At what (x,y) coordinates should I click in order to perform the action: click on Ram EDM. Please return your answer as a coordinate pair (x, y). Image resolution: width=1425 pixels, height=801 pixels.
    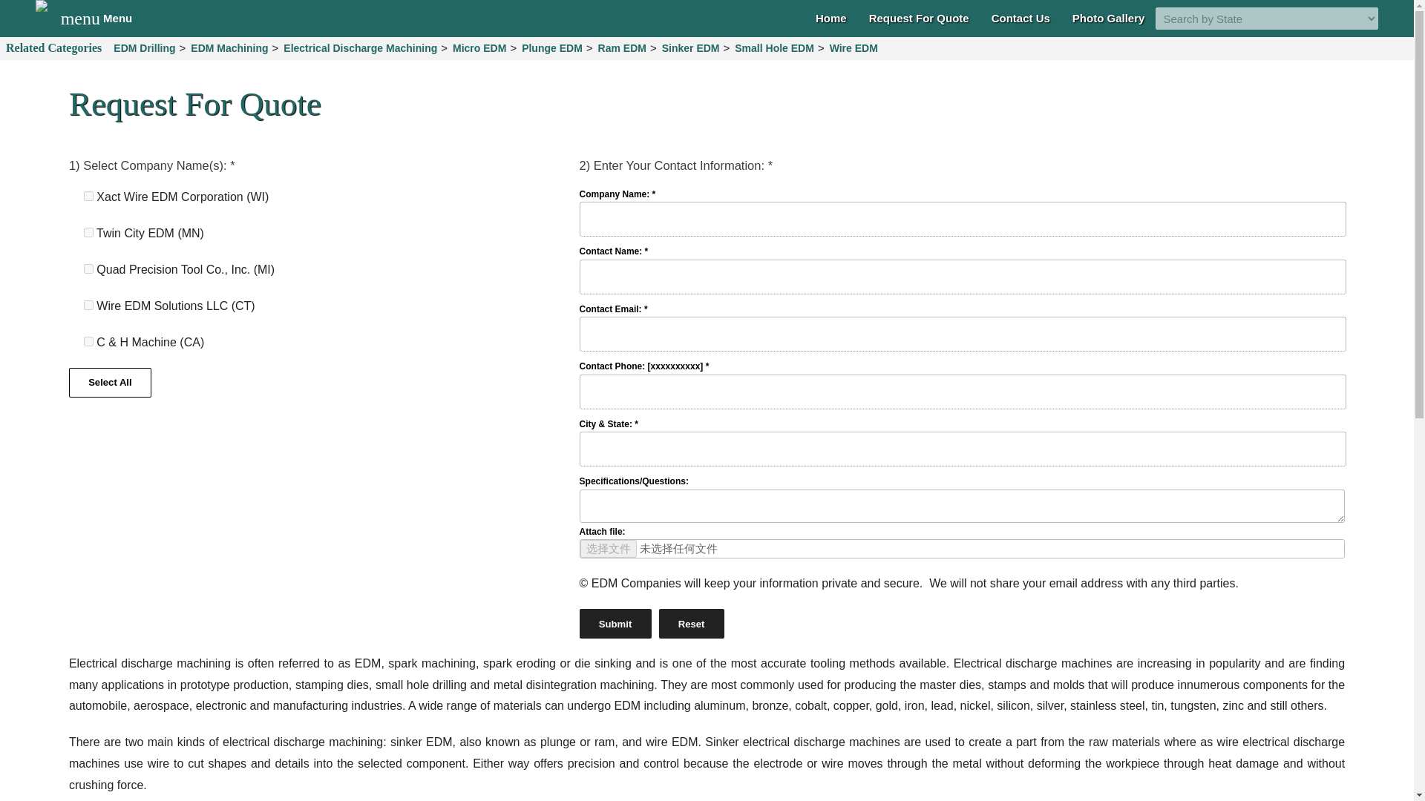
    Looking at the image, I should click on (622, 47).